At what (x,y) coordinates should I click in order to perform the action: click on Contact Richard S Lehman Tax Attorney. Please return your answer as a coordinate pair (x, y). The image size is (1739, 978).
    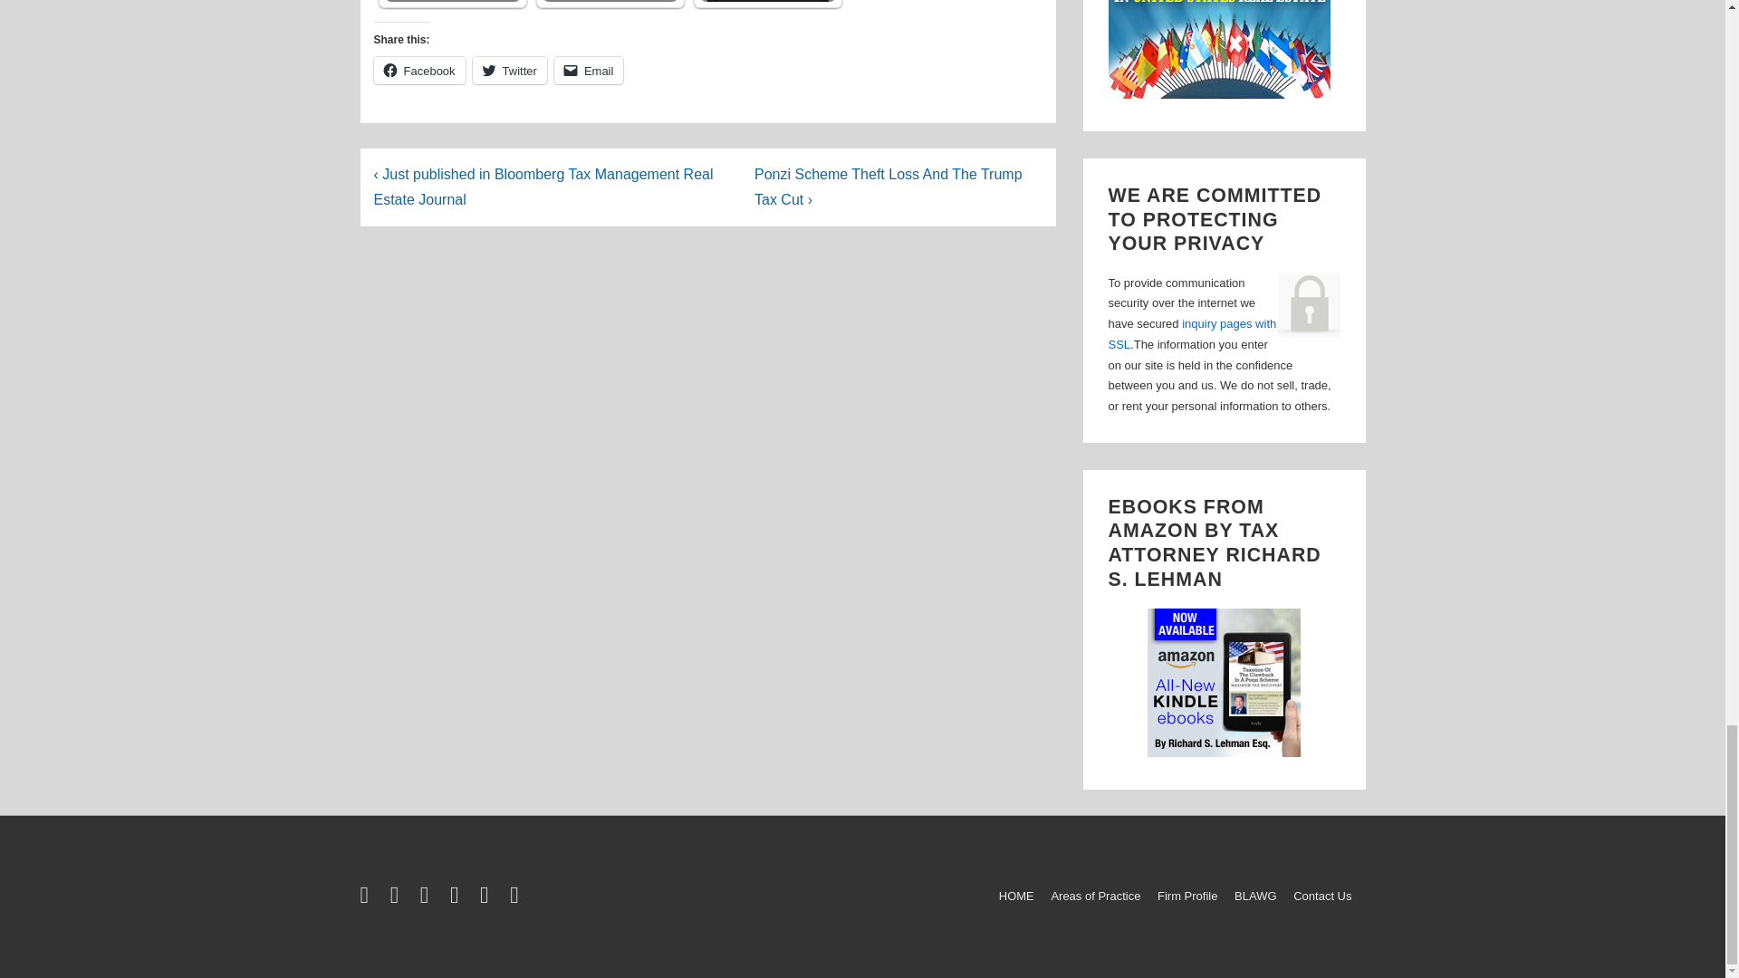
    Looking at the image, I should click on (1192, 333).